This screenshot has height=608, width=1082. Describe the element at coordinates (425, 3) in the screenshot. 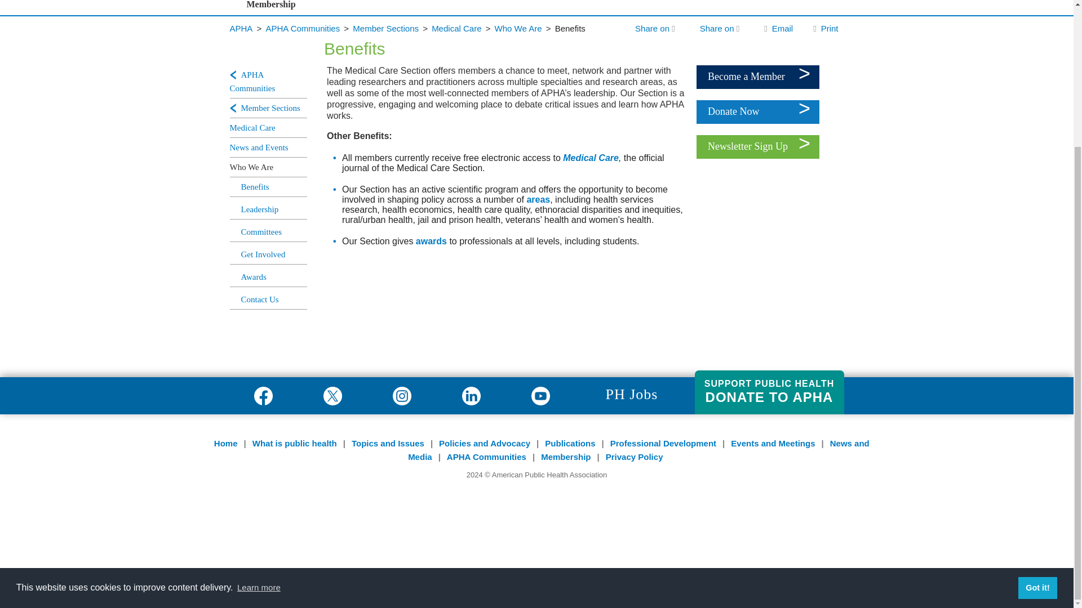

I see `Advocacy for Public Health` at that location.